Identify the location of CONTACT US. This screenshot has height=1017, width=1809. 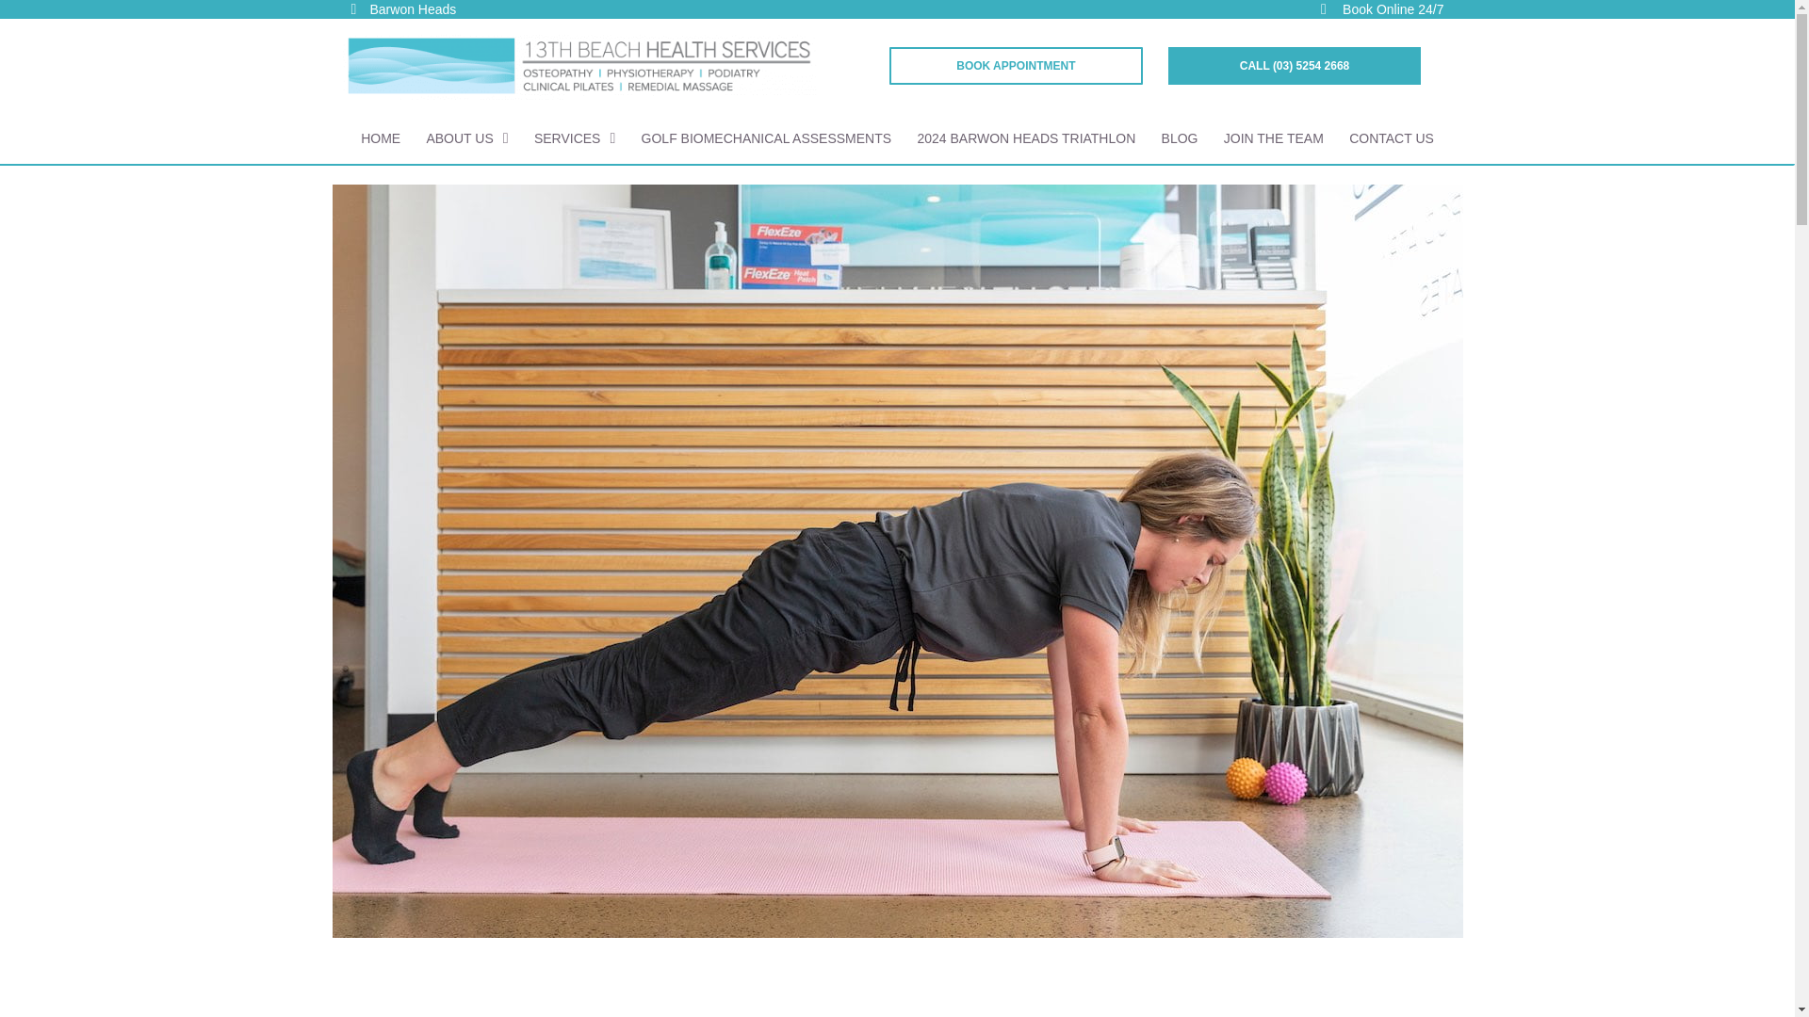
(1391, 137).